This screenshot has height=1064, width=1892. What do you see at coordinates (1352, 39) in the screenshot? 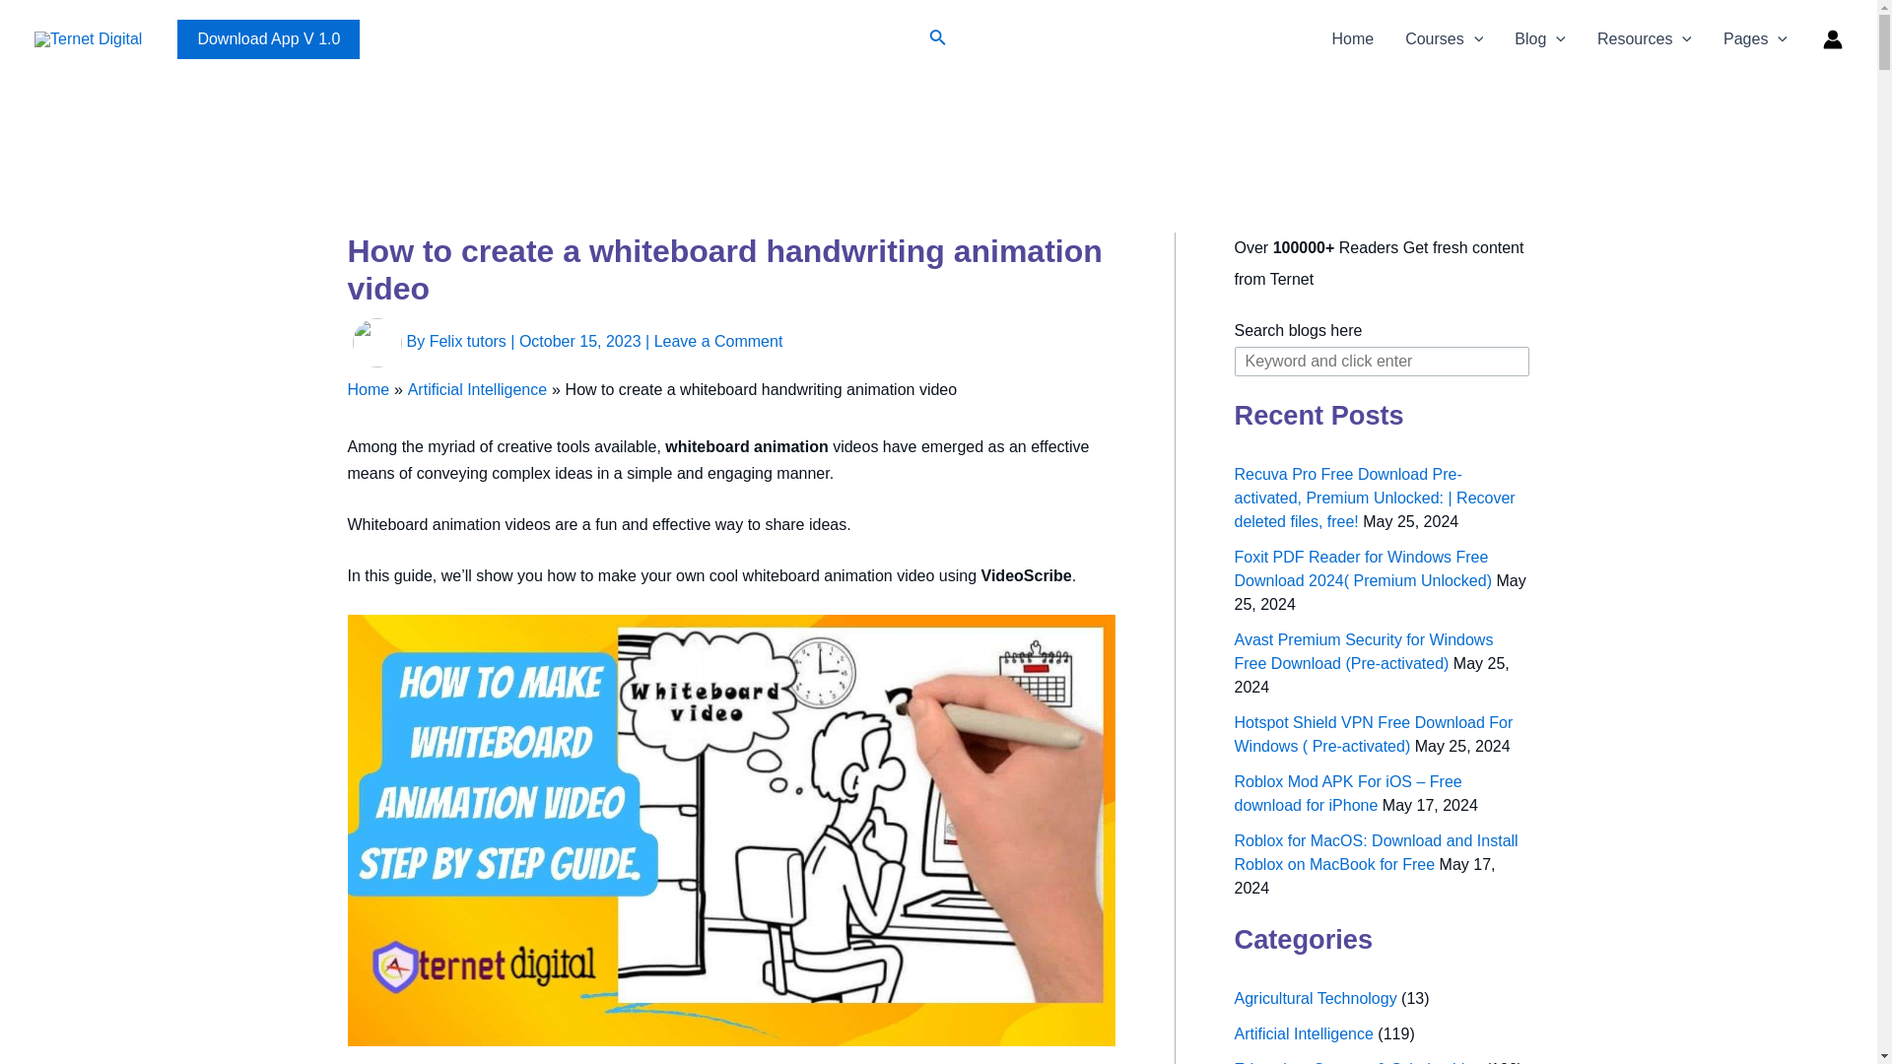
I see `Home` at bounding box center [1352, 39].